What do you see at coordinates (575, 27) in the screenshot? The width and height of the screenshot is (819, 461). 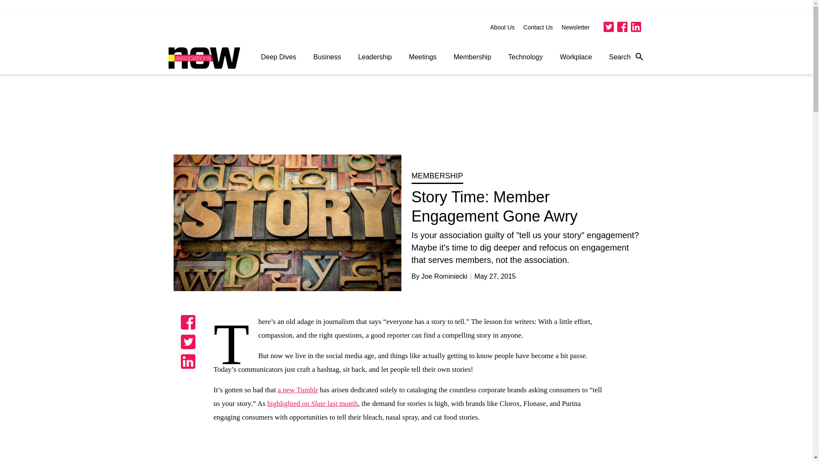 I see `Newsletter` at bounding box center [575, 27].